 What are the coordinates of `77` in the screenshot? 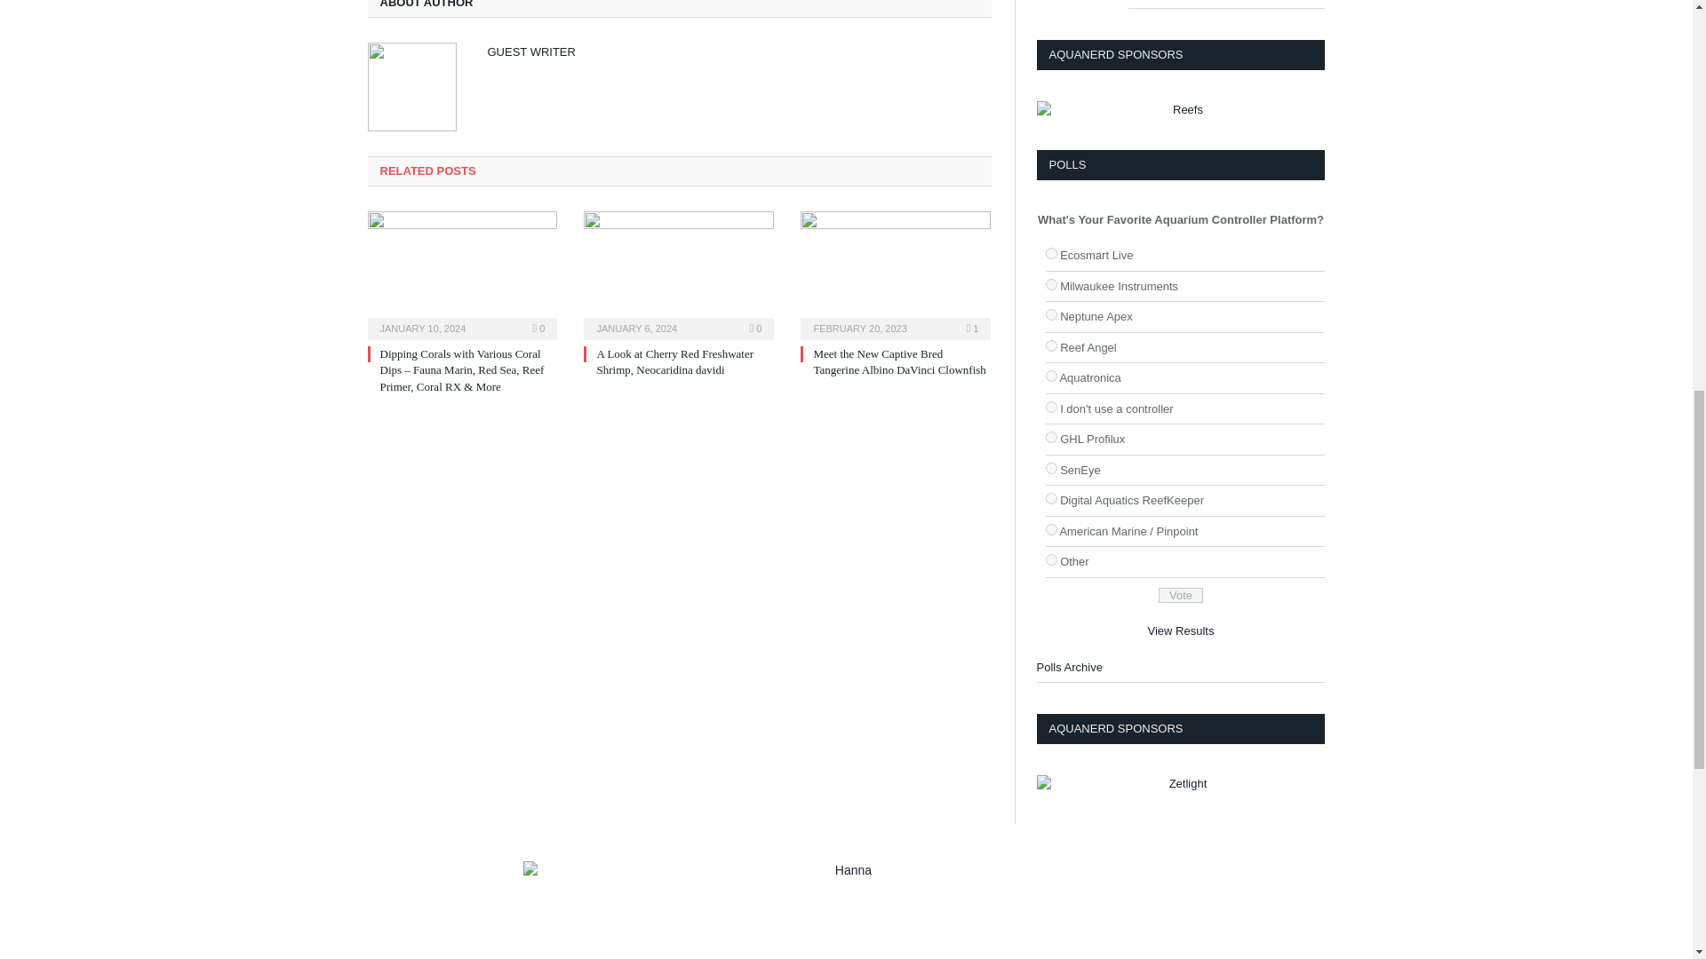 It's located at (1050, 284).